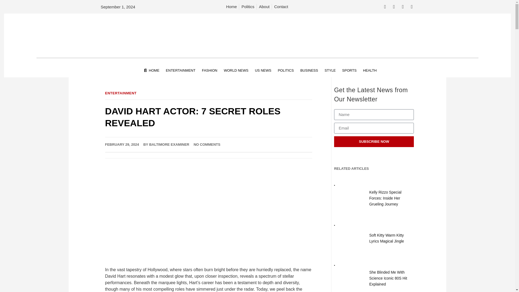  What do you see at coordinates (349, 71) in the screenshot?
I see `SPORTS` at bounding box center [349, 71].